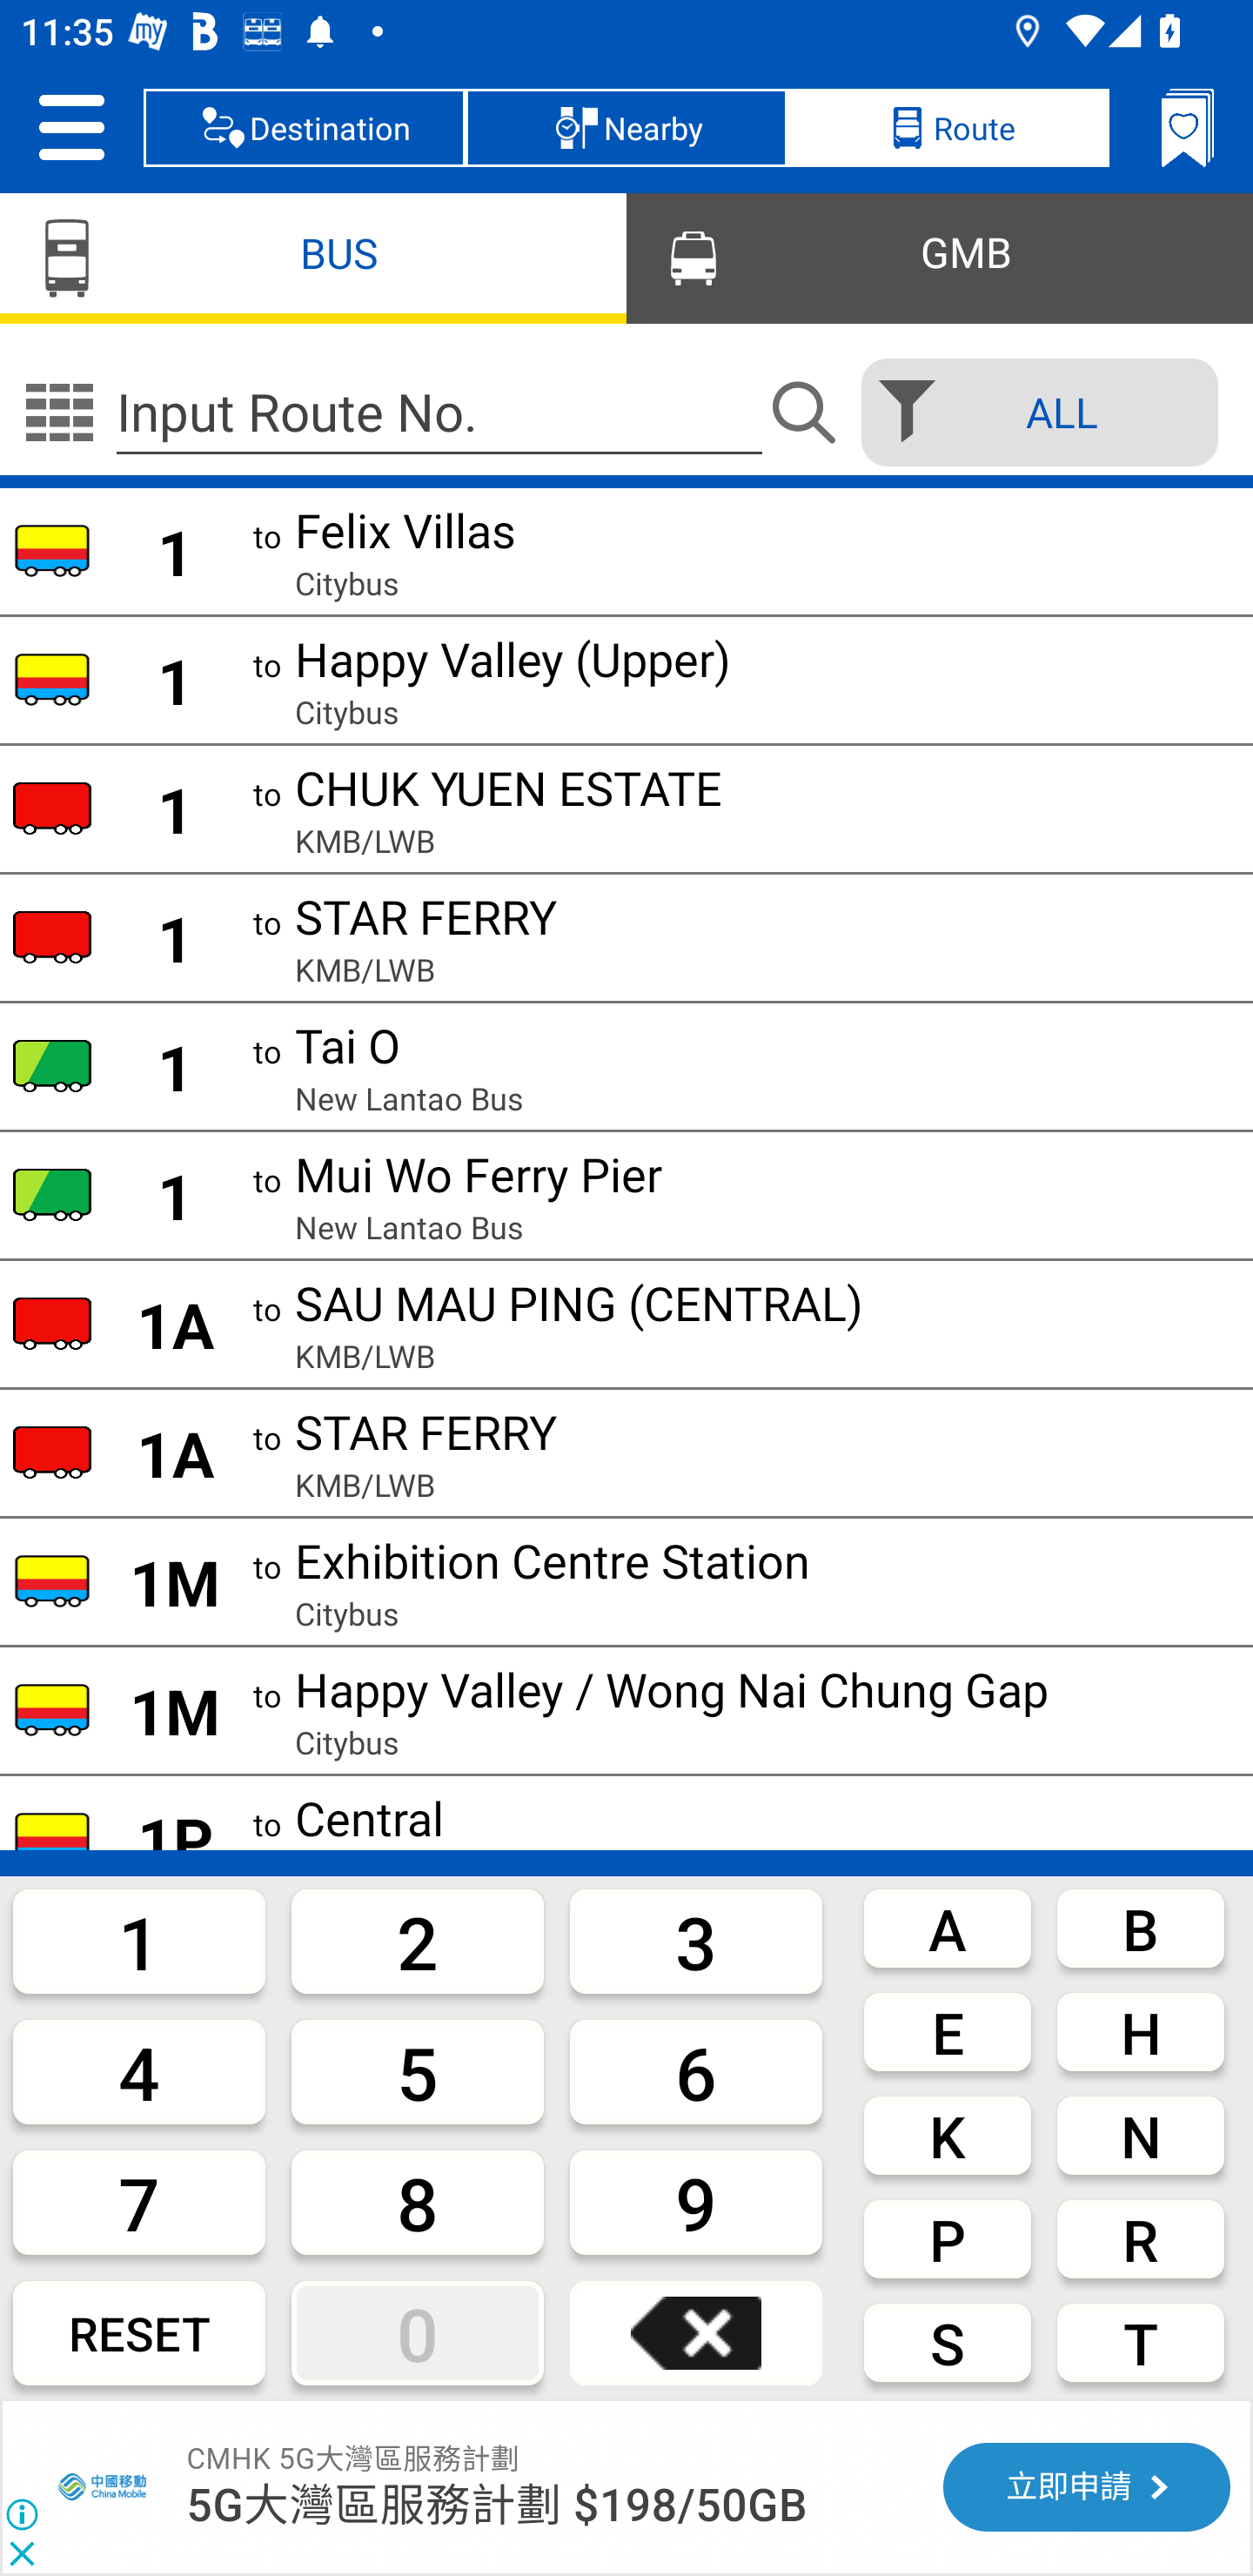  What do you see at coordinates (71, 127) in the screenshot?
I see `Setting` at bounding box center [71, 127].